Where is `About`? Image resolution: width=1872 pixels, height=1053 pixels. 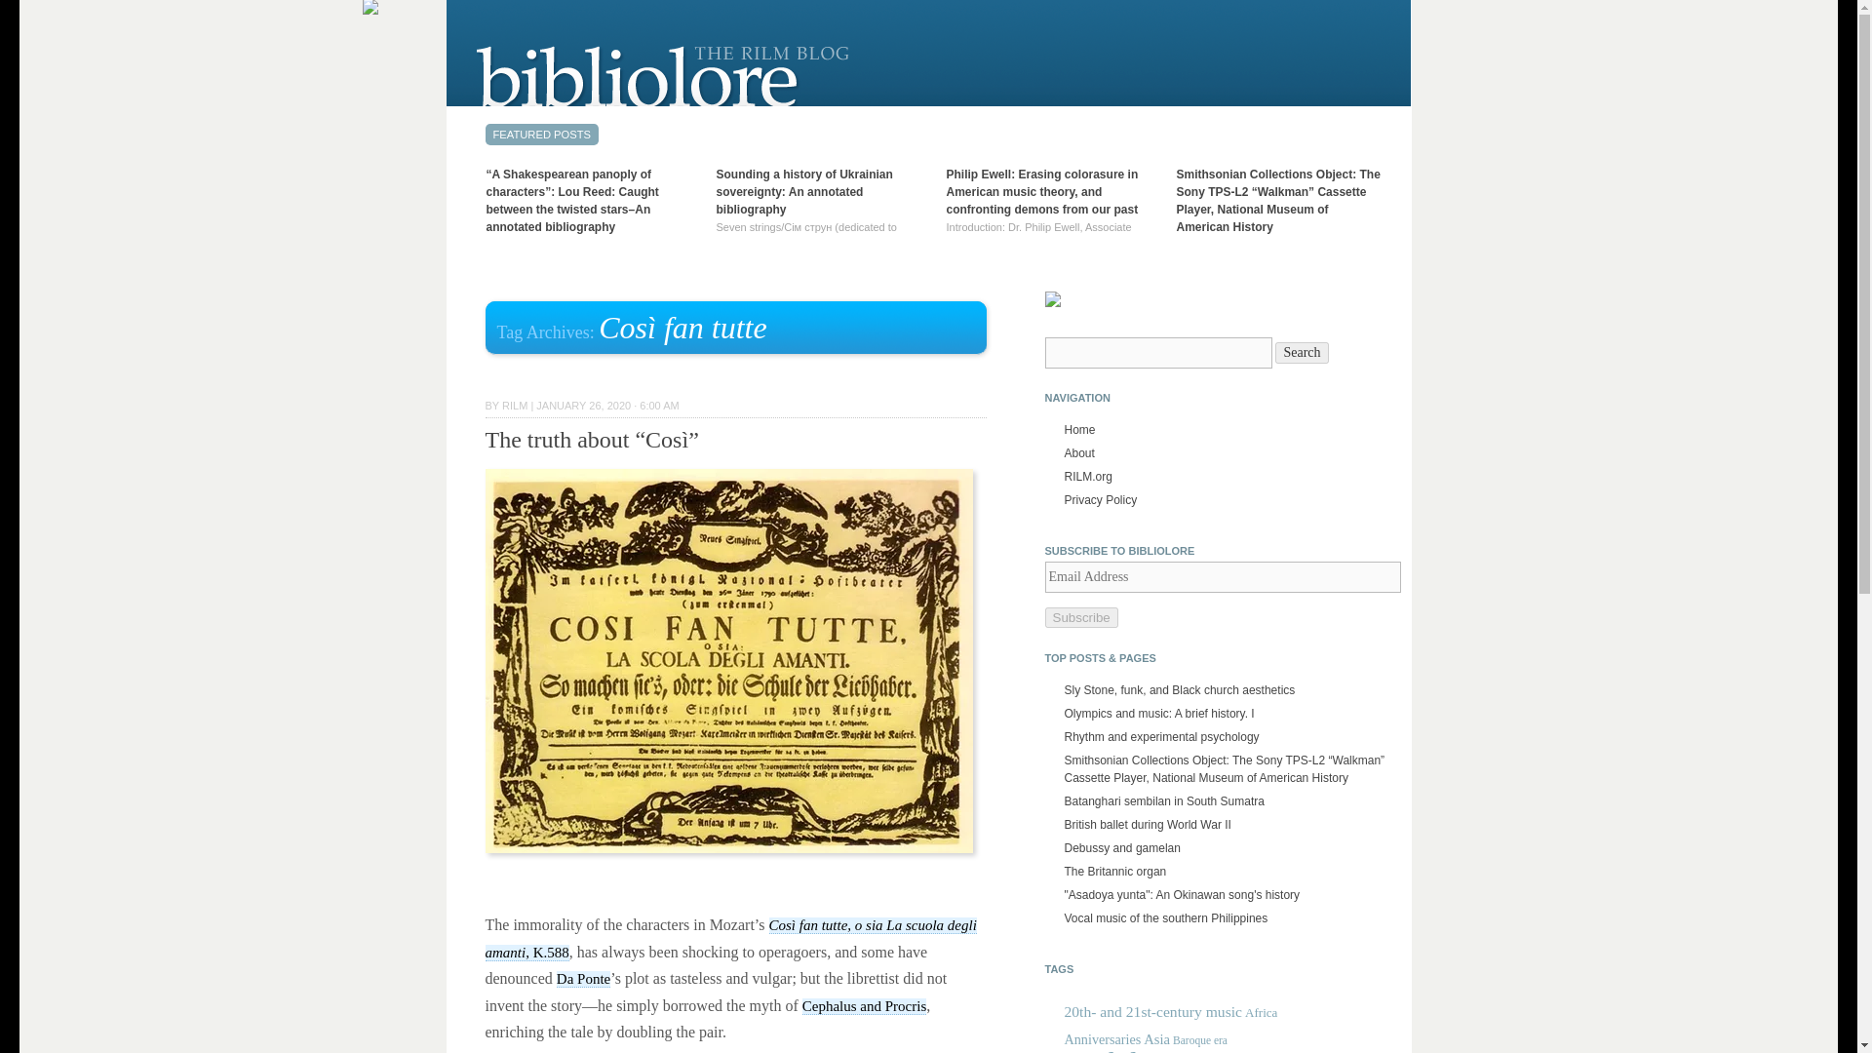
About is located at coordinates (1080, 452).